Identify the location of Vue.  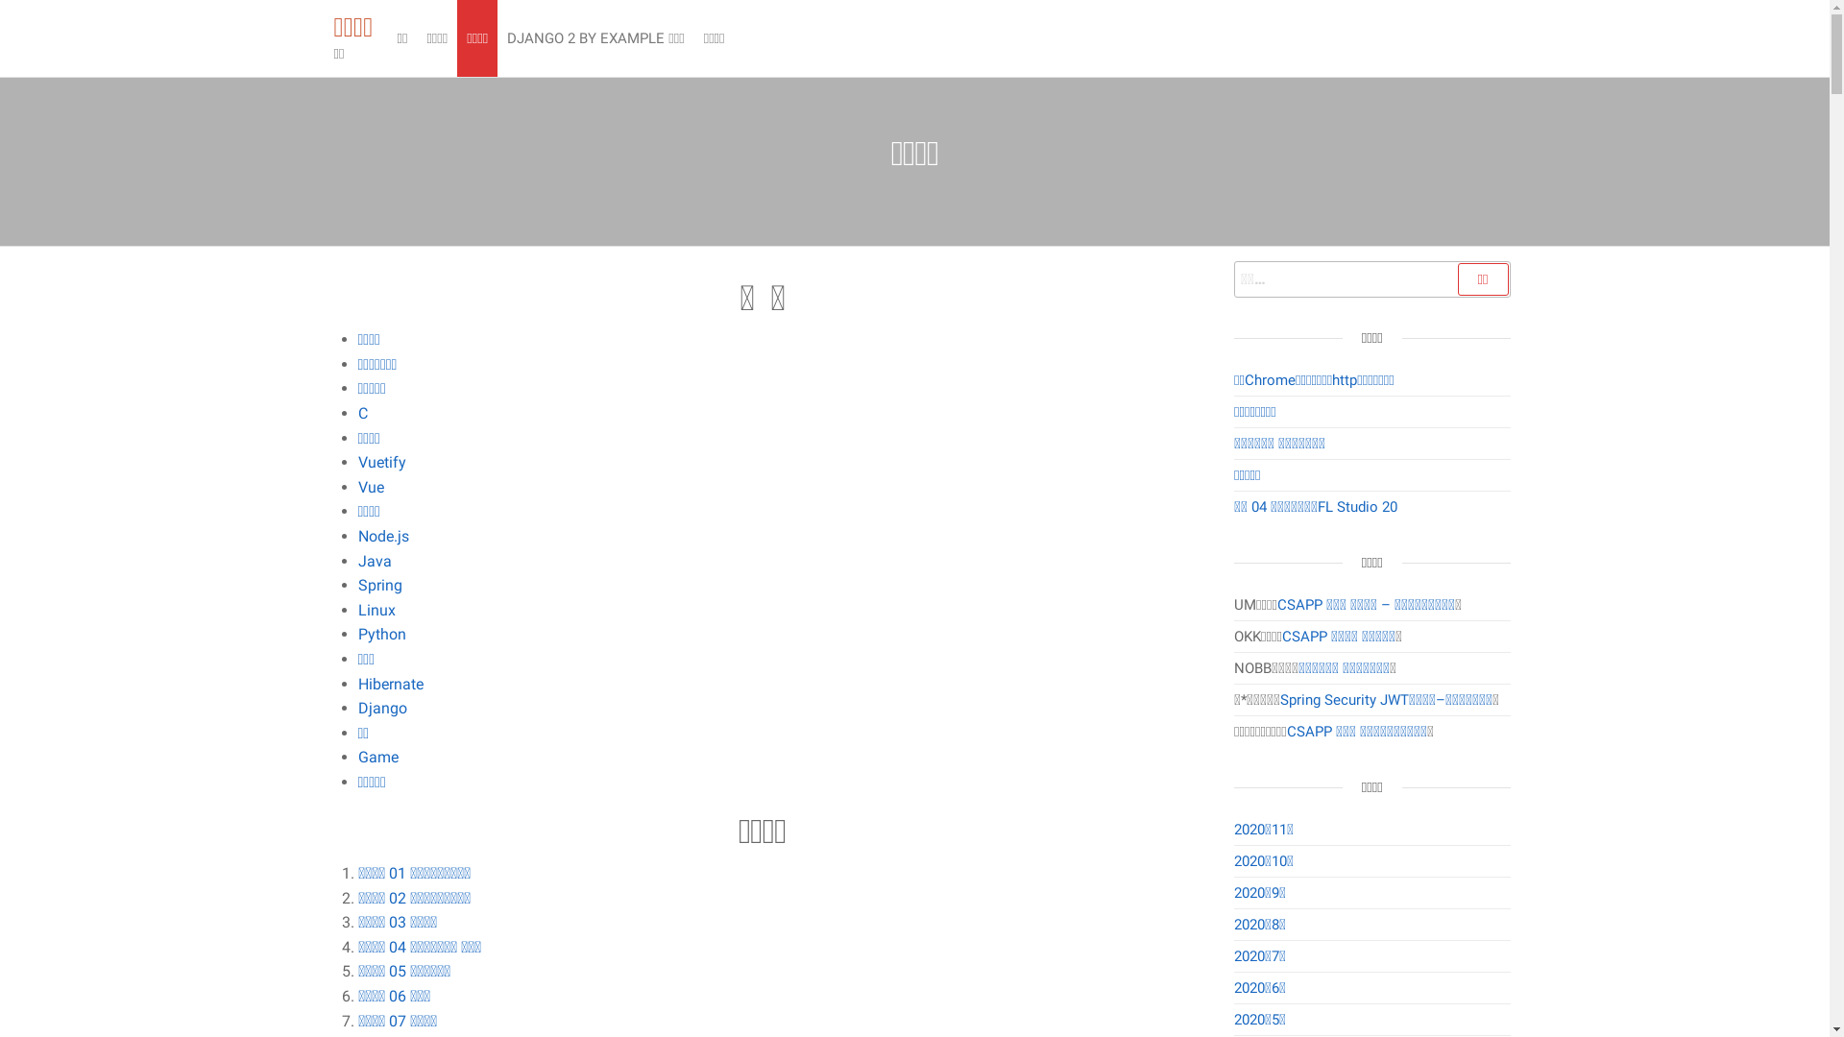
(371, 488).